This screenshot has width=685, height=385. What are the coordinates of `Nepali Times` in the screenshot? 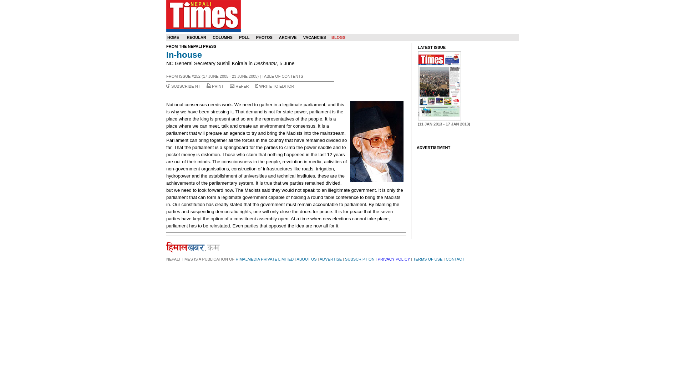 It's located at (203, 16).